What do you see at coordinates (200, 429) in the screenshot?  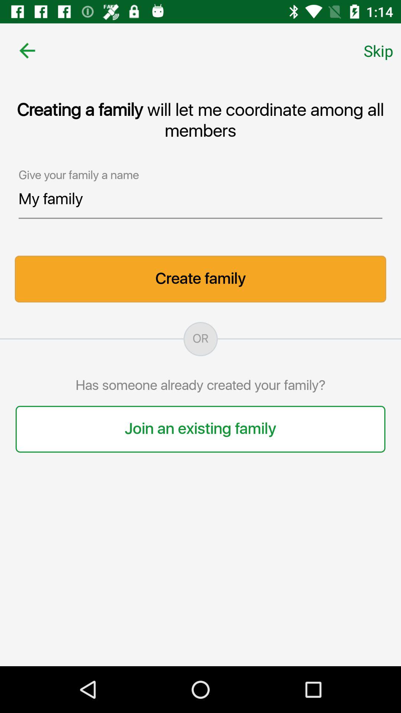 I see `flip to the join an existing icon` at bounding box center [200, 429].